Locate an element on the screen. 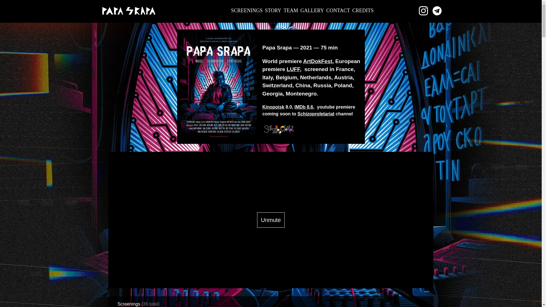  IMDb 8.6 is located at coordinates (303, 107).